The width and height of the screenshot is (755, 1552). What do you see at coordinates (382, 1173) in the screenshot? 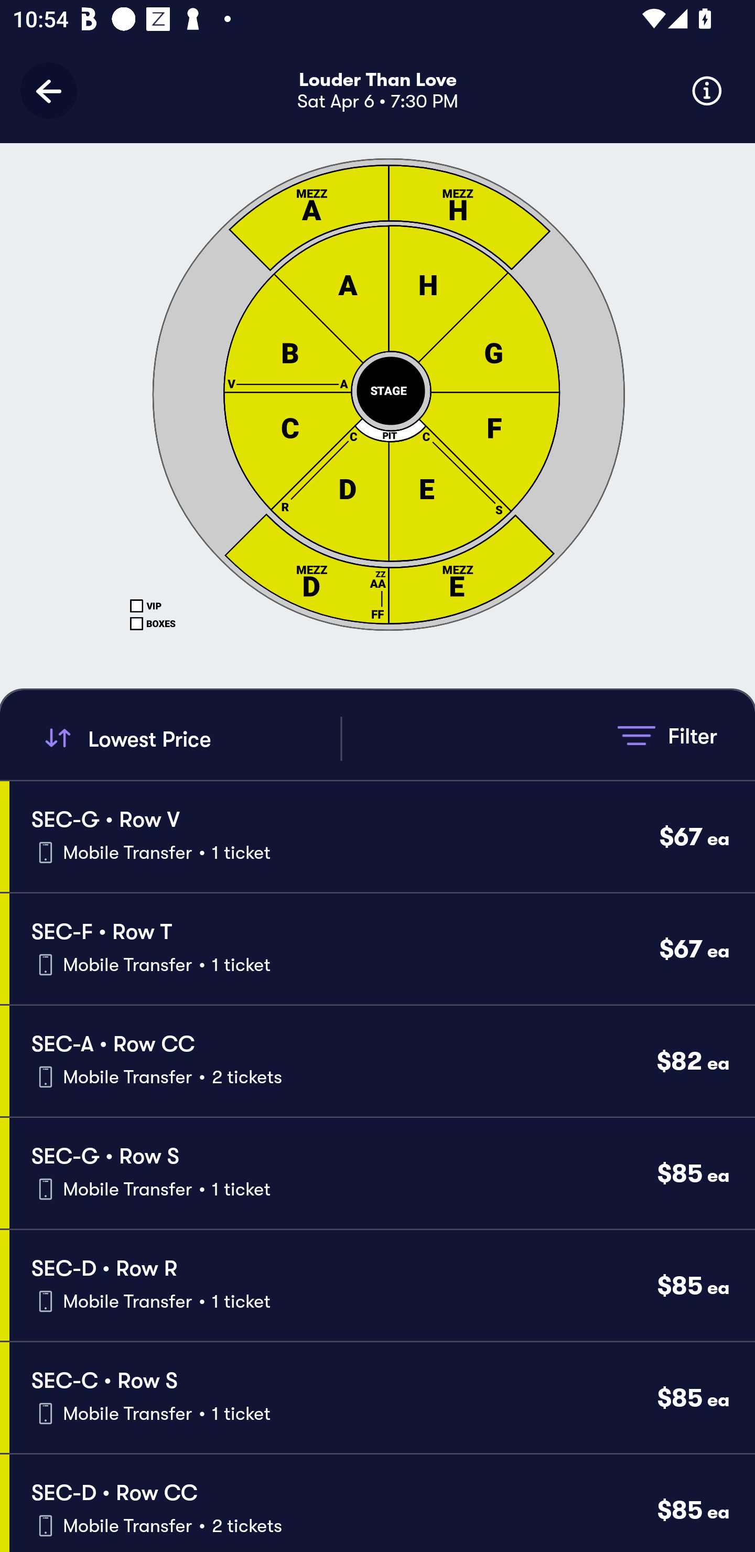
I see `SEC-G • Row S Mobile Transfer • 1 ticket $85 ea` at bounding box center [382, 1173].